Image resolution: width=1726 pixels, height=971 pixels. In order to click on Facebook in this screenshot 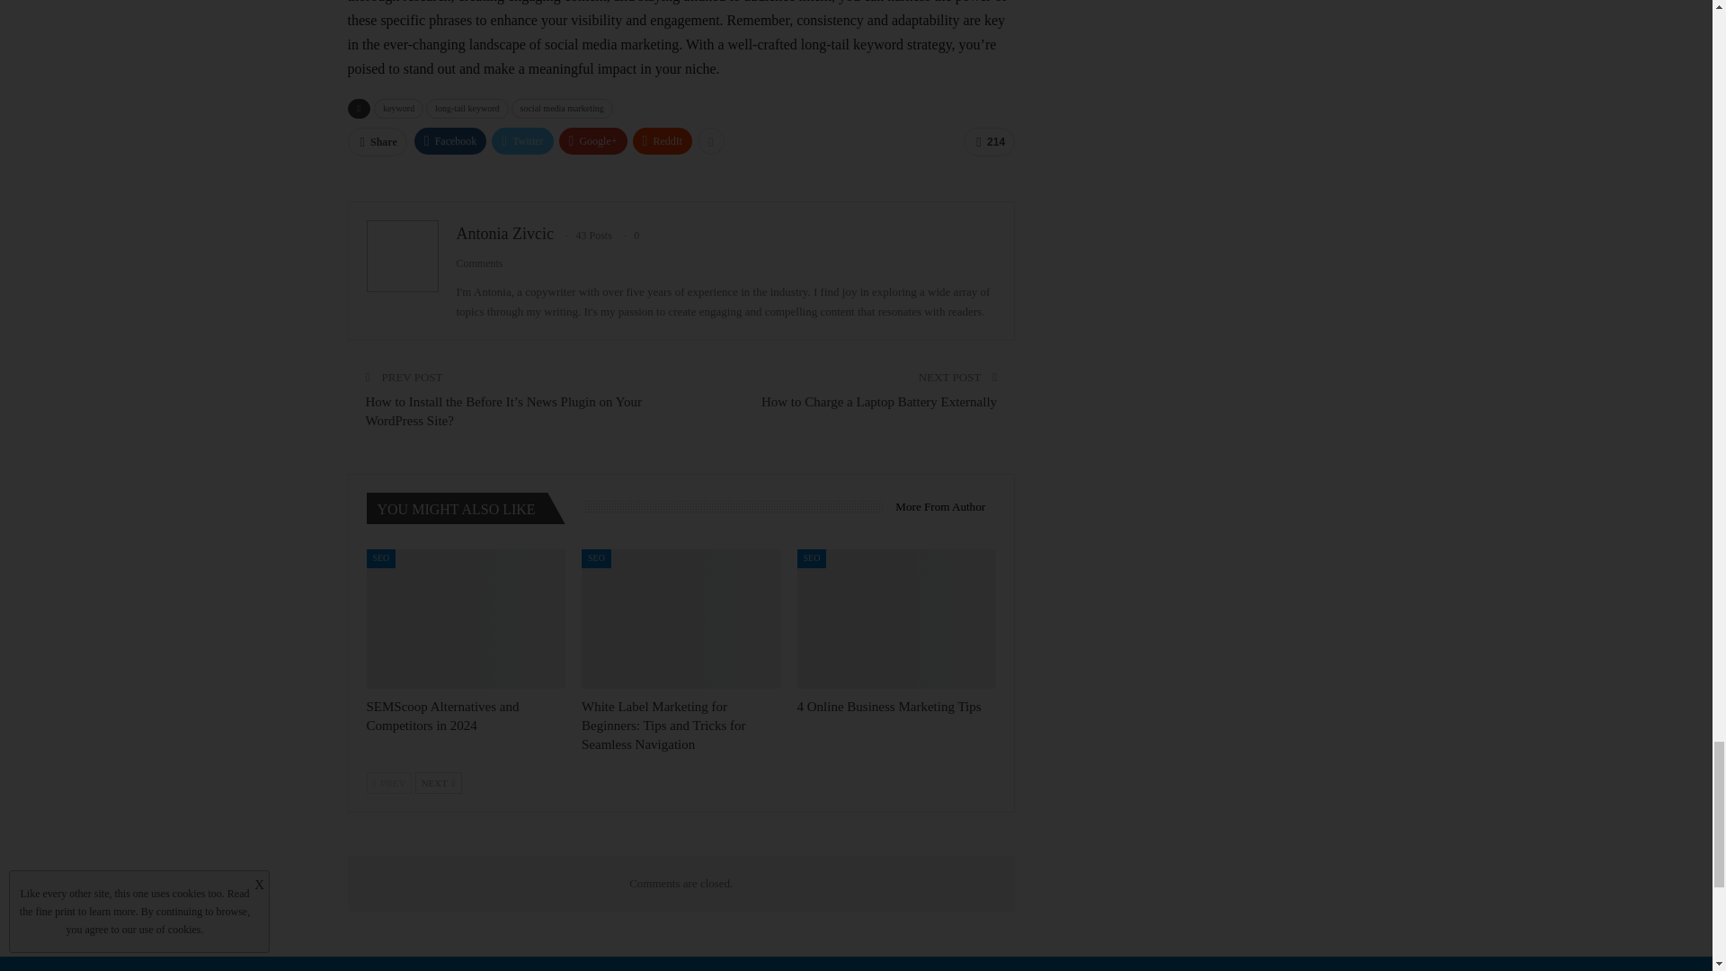, I will do `click(449, 140)`.